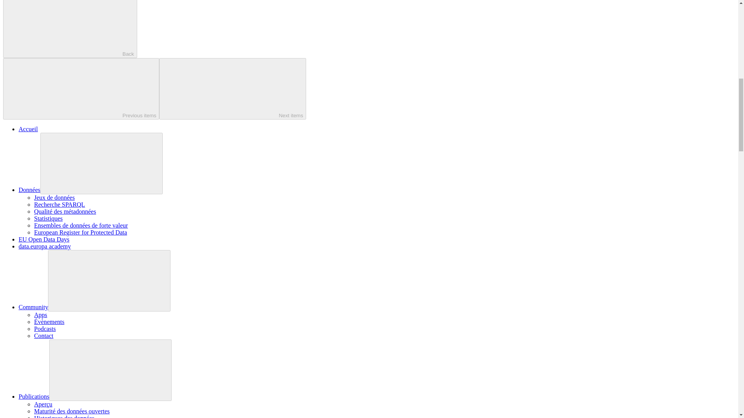 The height and width of the screenshot is (418, 744). I want to click on Statistiques, so click(48, 218).